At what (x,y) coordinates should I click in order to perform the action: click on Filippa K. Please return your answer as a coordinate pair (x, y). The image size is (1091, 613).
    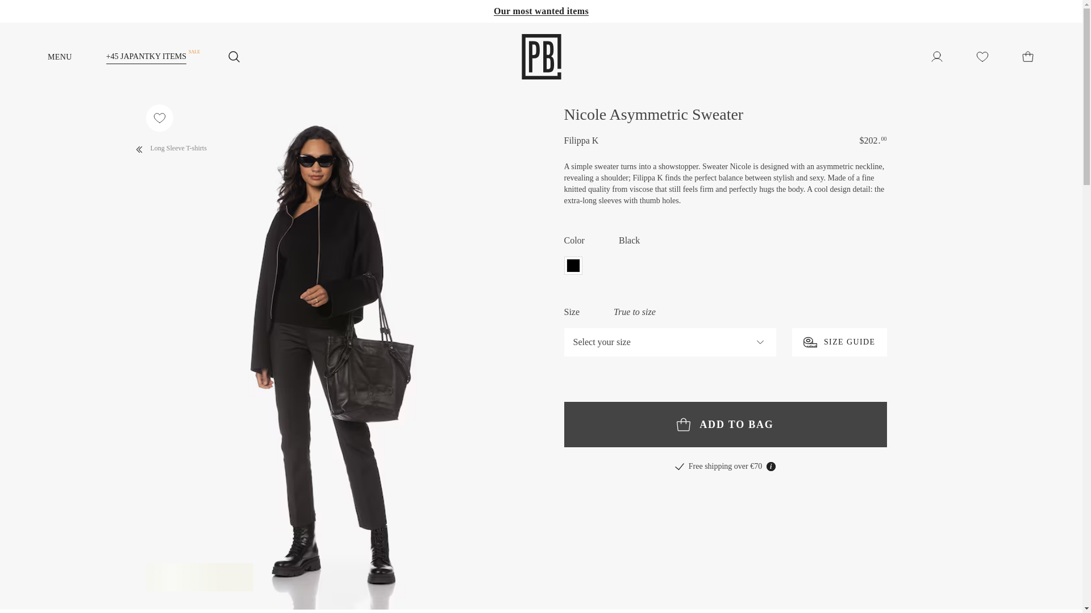
    Looking at the image, I should click on (581, 141).